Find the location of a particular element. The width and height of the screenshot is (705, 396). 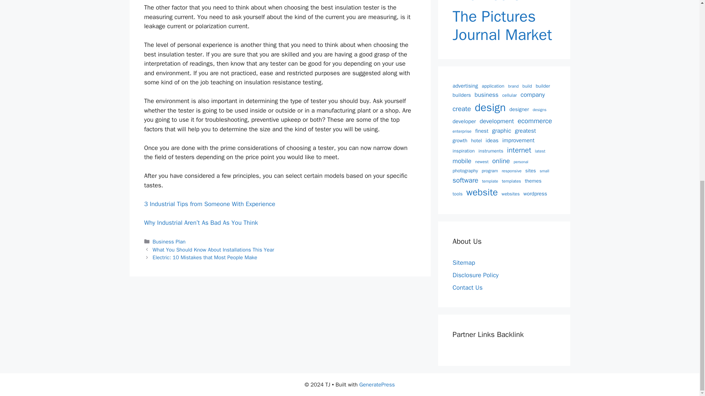

finest is located at coordinates (482, 131).